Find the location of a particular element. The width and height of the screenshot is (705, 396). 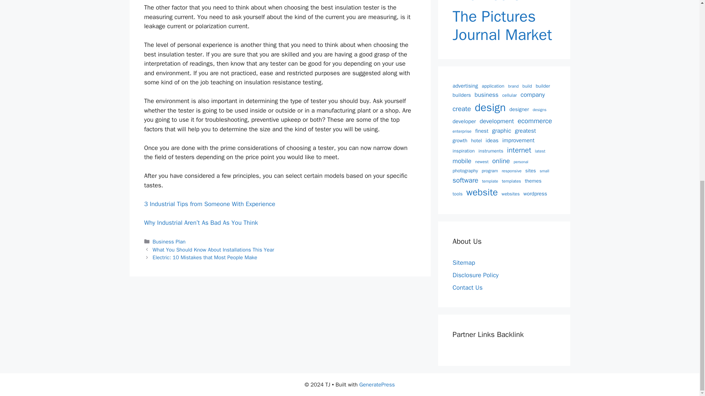

finest is located at coordinates (482, 131).